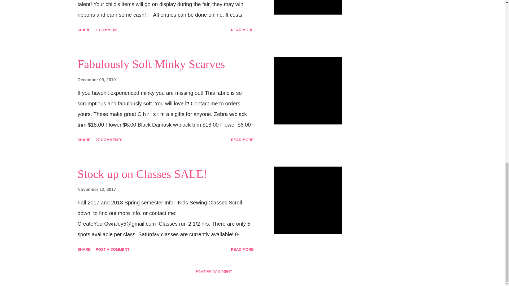 This screenshot has width=509, height=286. Describe the element at coordinates (109, 140) in the screenshot. I see `27 COMMENTS` at that location.